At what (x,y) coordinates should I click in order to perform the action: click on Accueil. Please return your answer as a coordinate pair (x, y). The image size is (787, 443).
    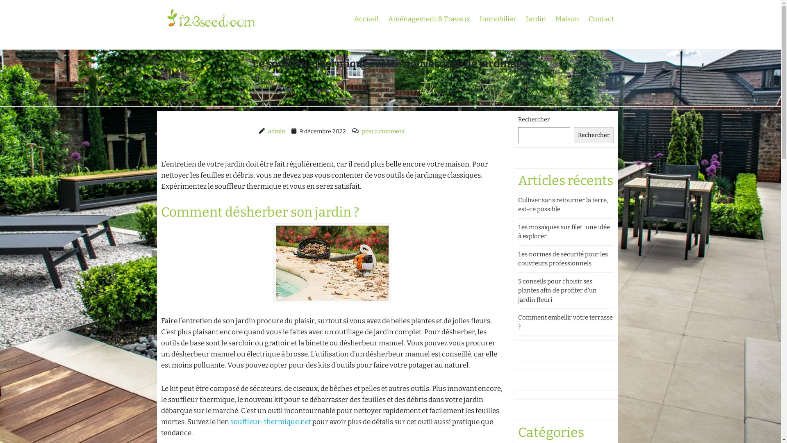
    Looking at the image, I should click on (366, 19).